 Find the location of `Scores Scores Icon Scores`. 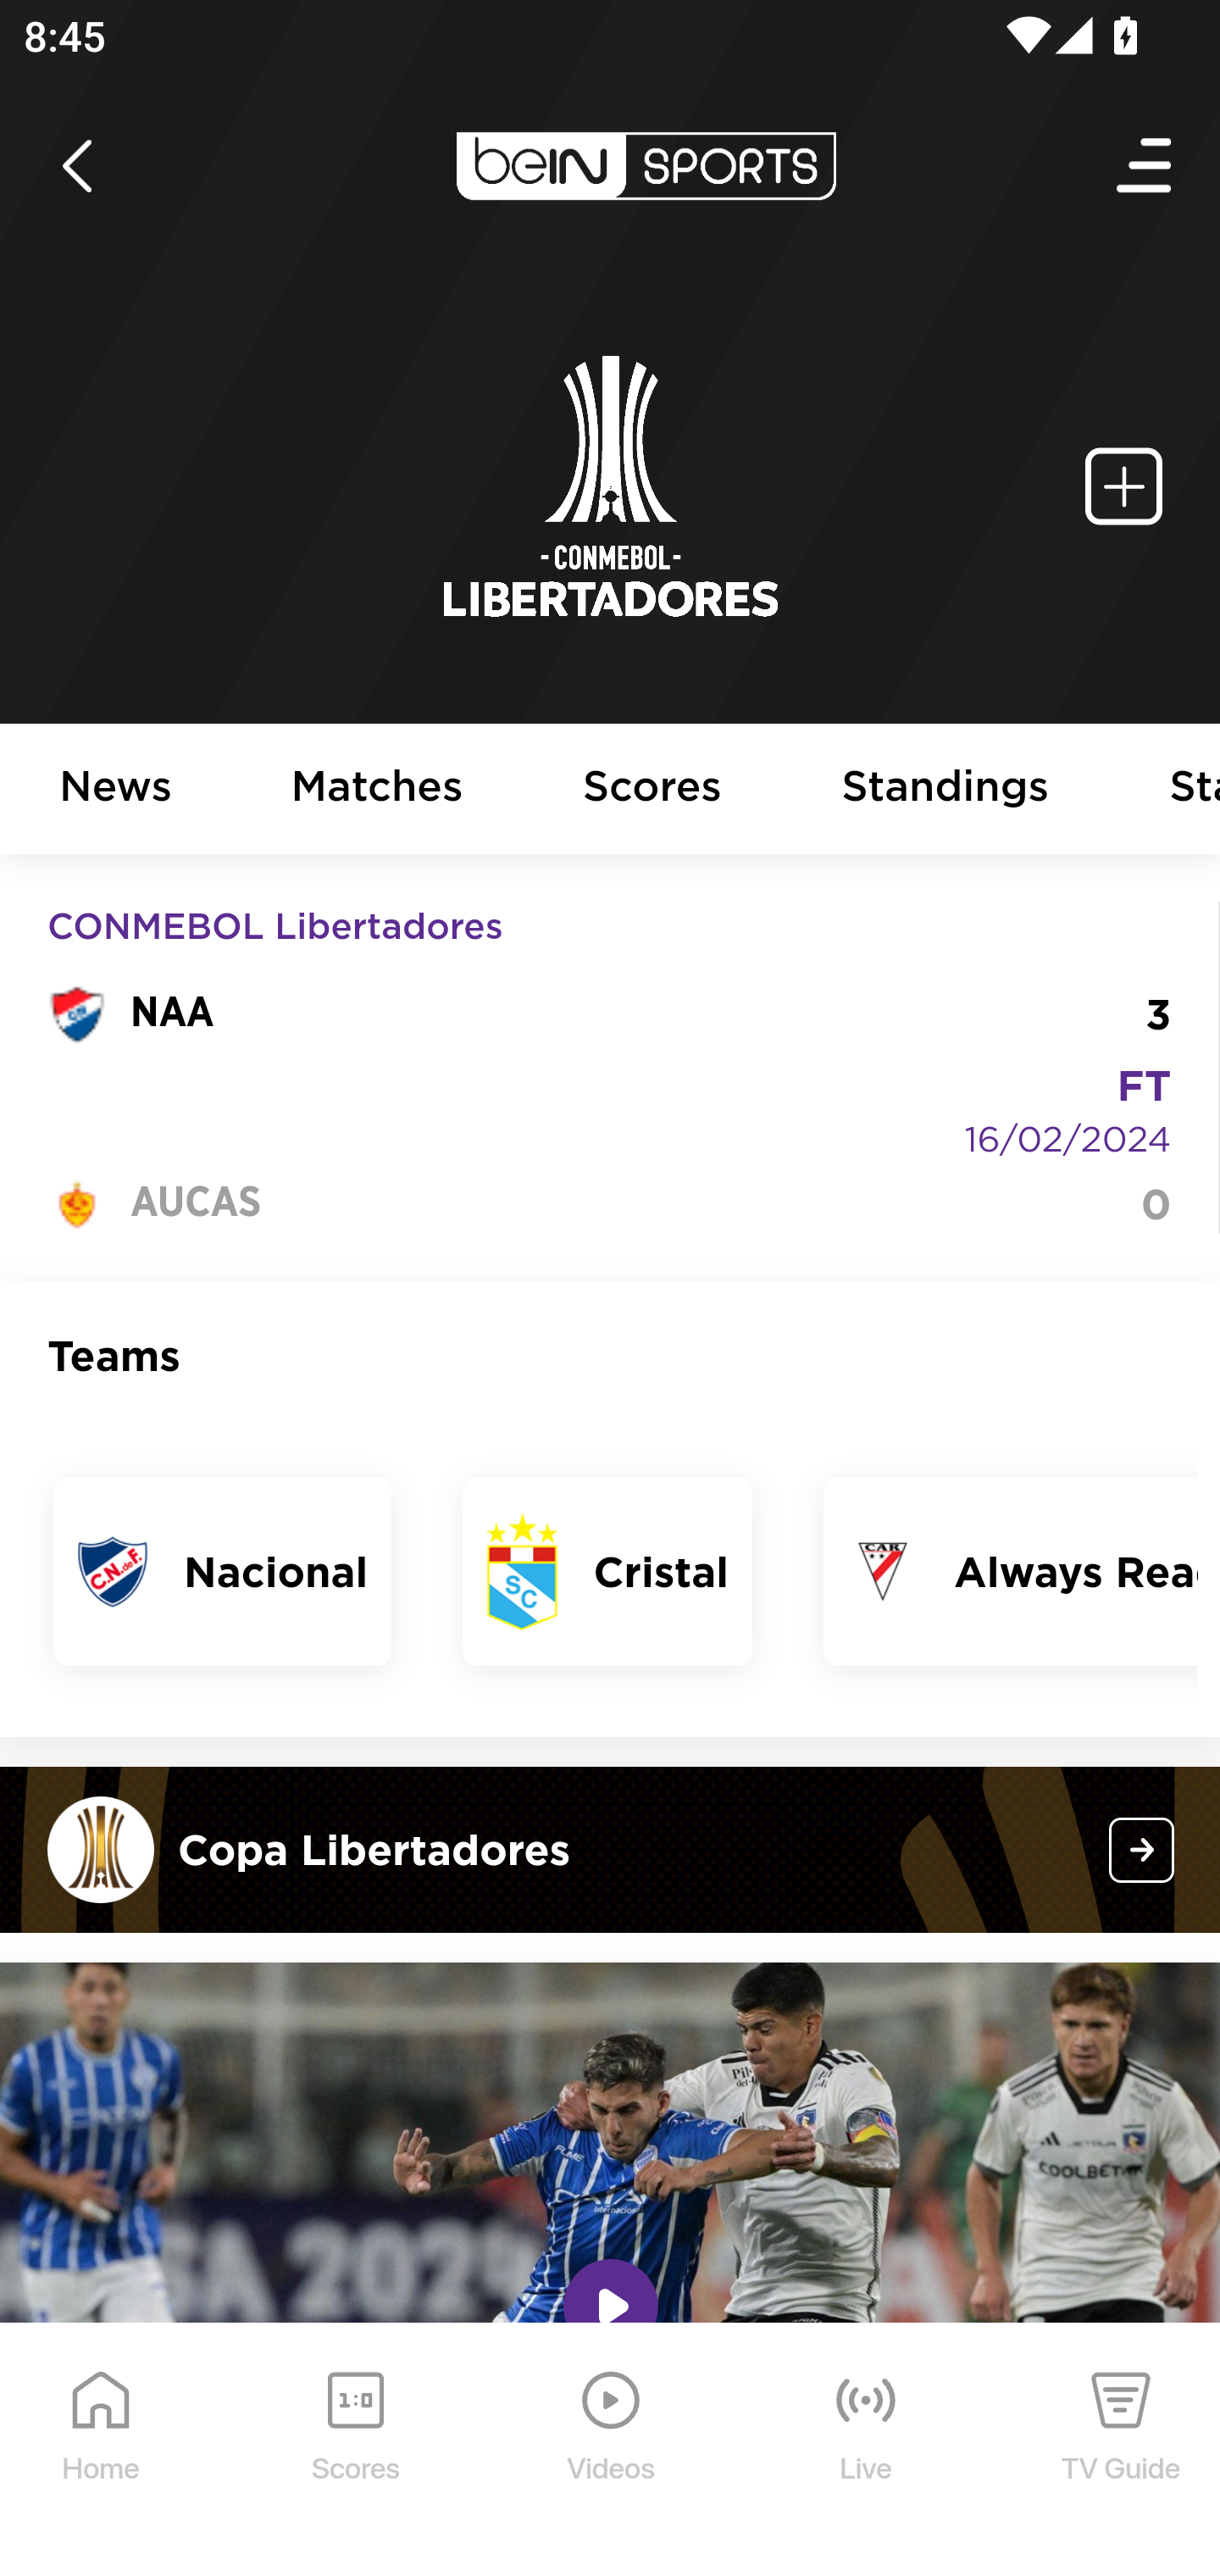

Scores Scores Icon Scores is located at coordinates (355, 2451).